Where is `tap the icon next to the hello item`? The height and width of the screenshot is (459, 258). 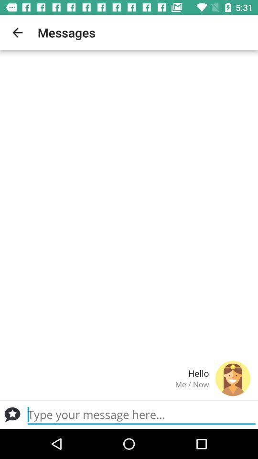 tap the icon next to the hello item is located at coordinates (233, 378).